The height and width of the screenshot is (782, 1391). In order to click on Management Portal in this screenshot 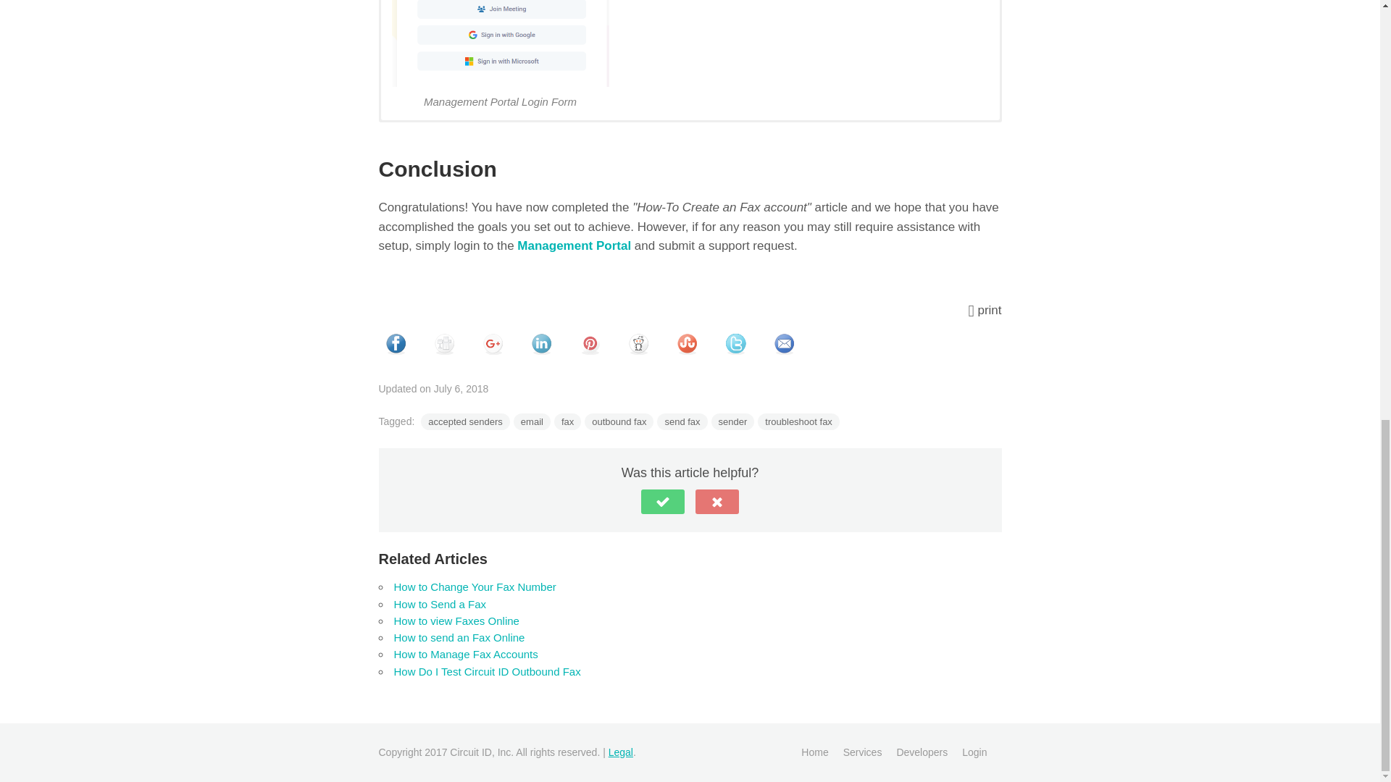, I will do `click(574, 245)`.